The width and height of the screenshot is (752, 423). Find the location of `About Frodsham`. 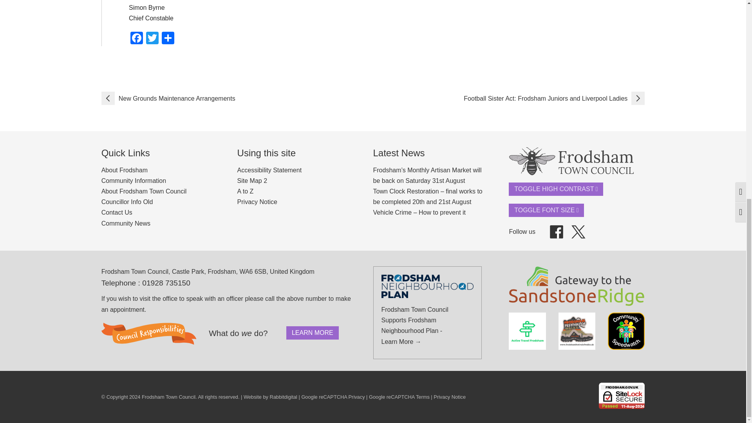

About Frodsham is located at coordinates (125, 170).